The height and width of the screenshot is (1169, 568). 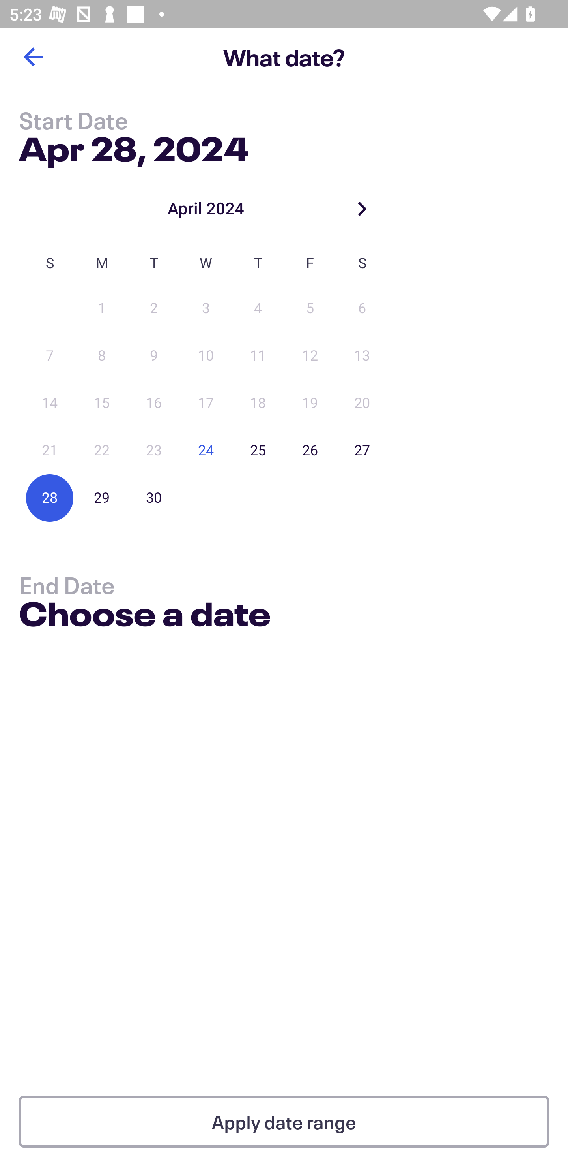 What do you see at coordinates (362, 308) in the screenshot?
I see `6 06 April 2024` at bounding box center [362, 308].